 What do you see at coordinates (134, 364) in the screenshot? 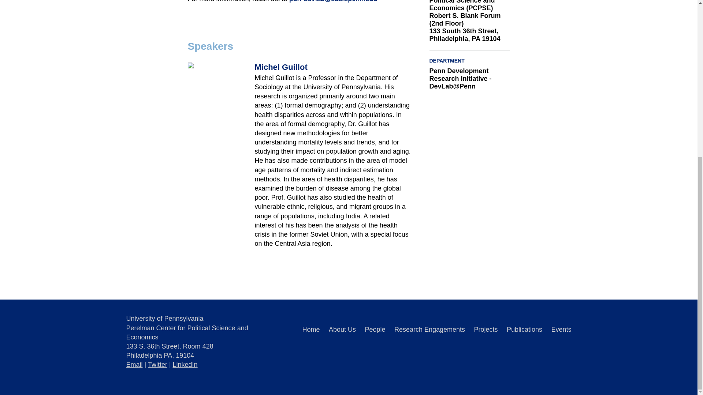
I see `Email` at bounding box center [134, 364].